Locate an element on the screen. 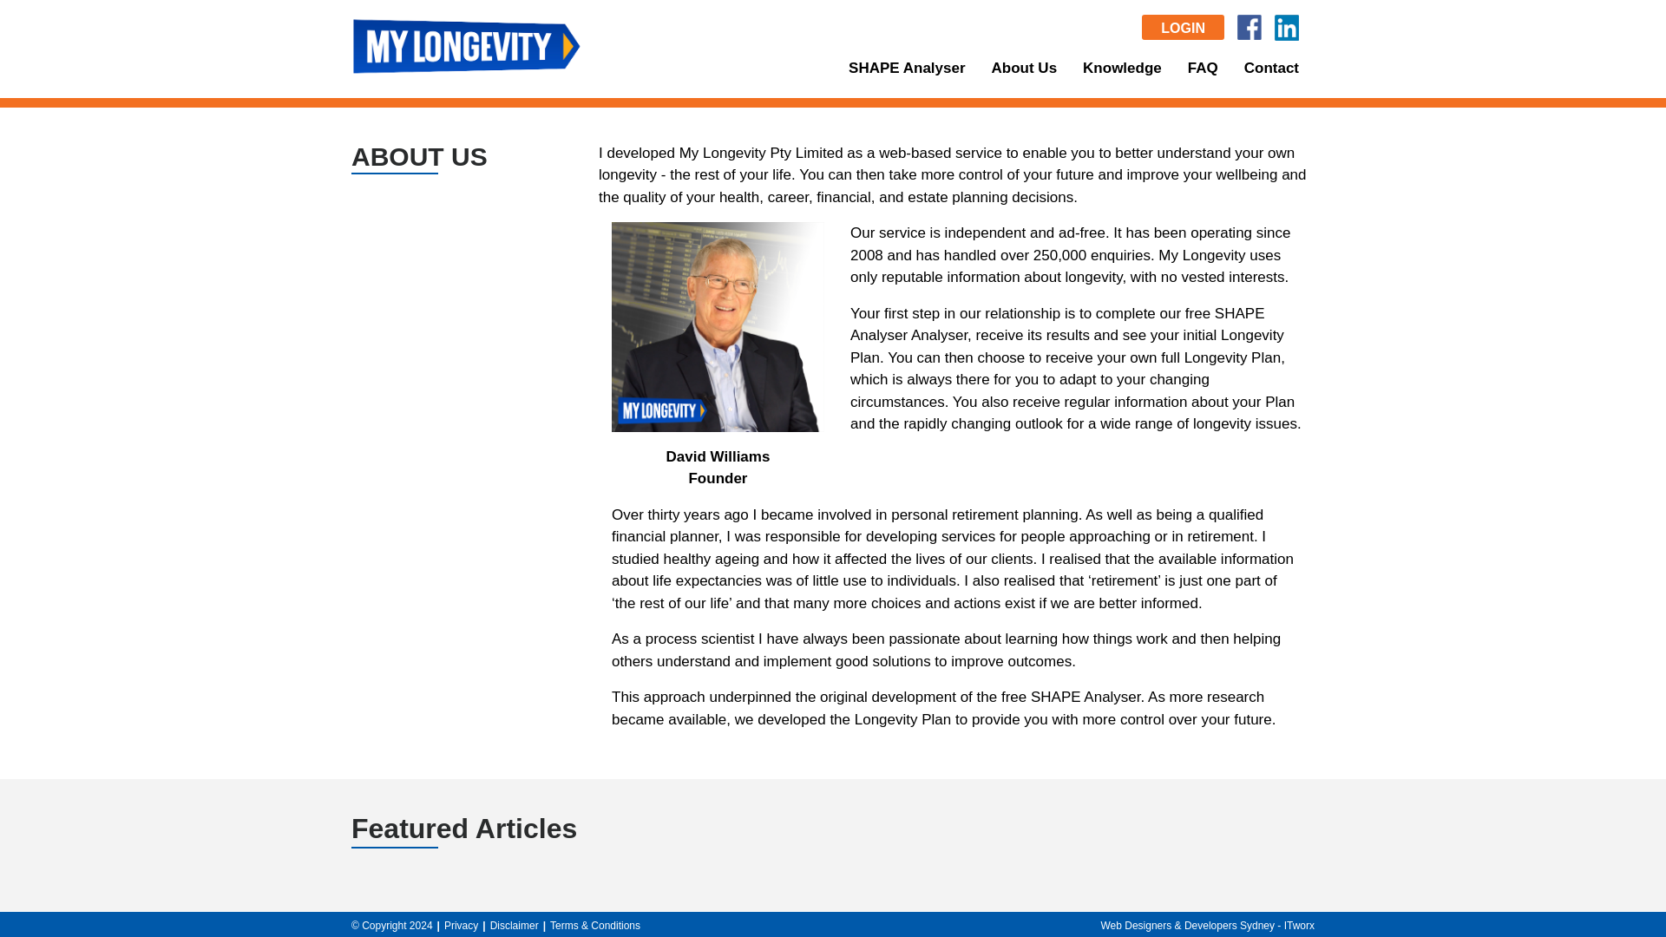 This screenshot has height=937, width=1666. Contact Us is located at coordinates (1272, 68).